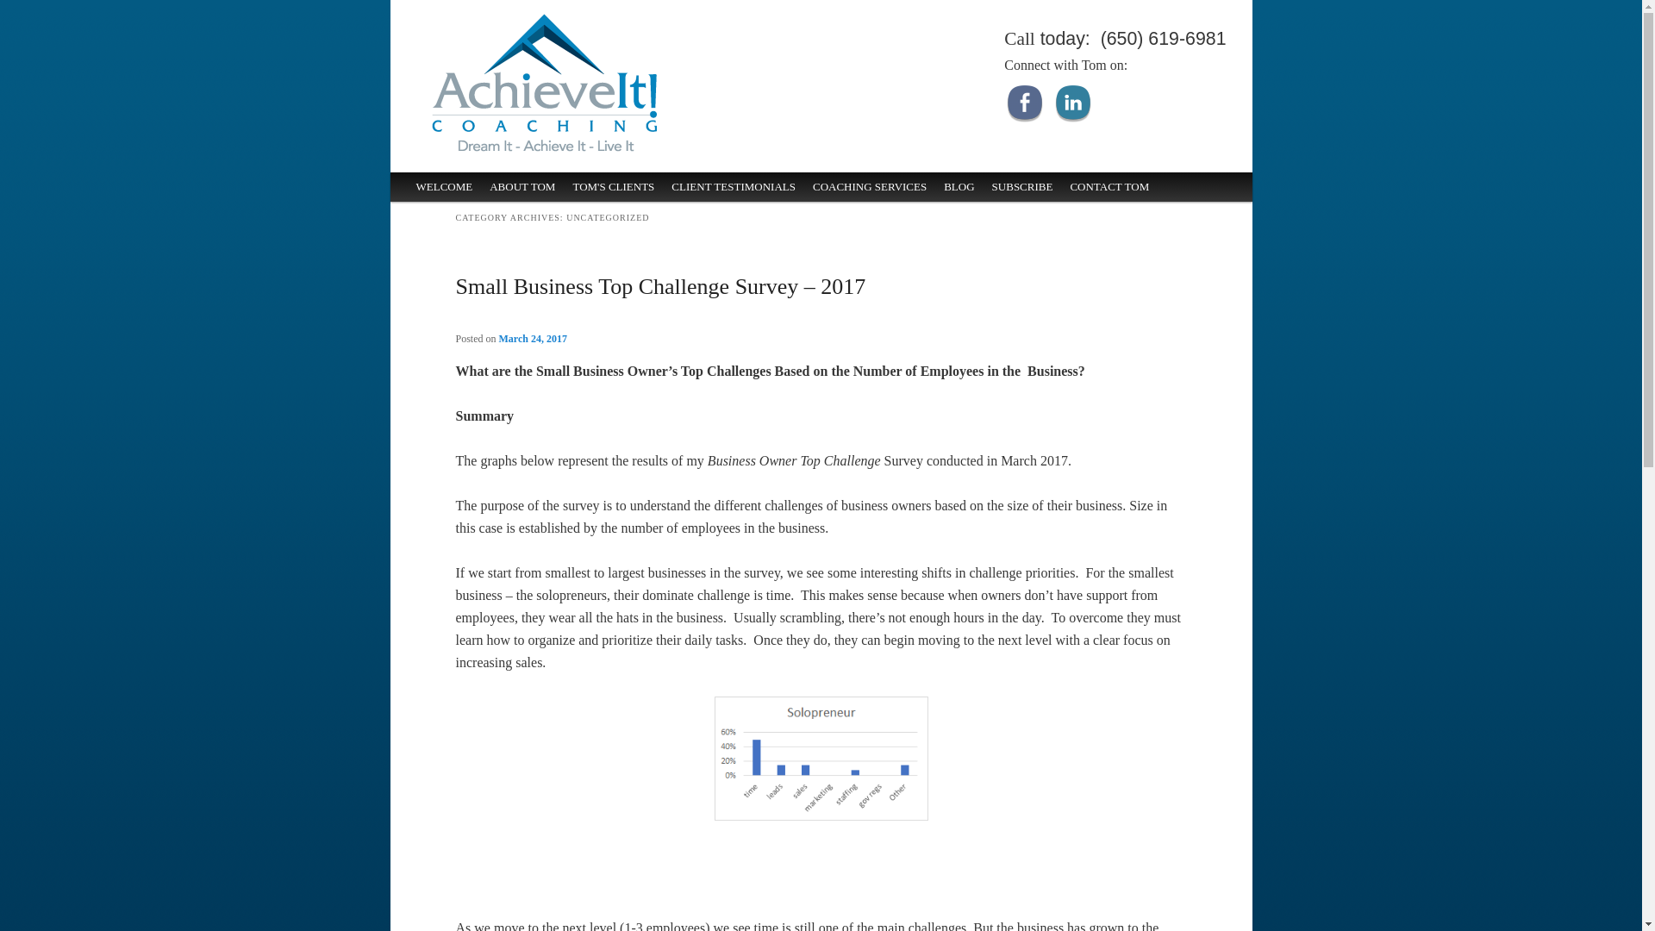 The width and height of the screenshot is (1655, 931). I want to click on SUBSCRIBE, so click(1022, 186).